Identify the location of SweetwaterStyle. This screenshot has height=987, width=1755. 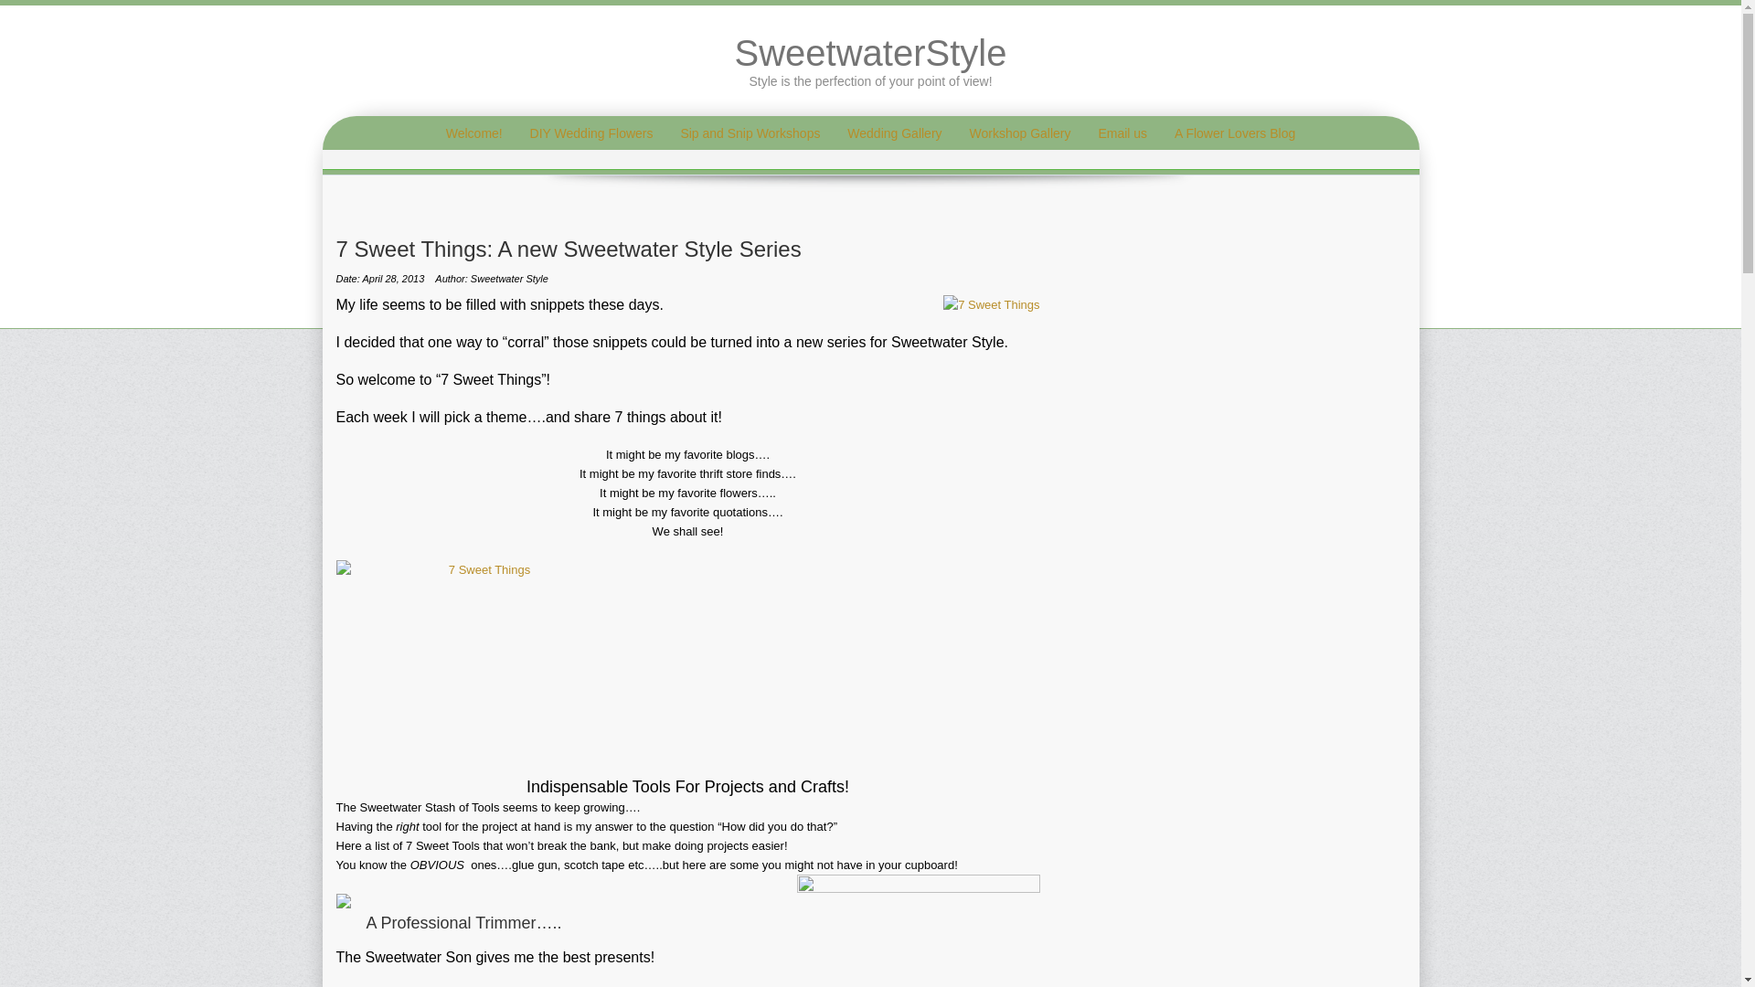
(871, 52).